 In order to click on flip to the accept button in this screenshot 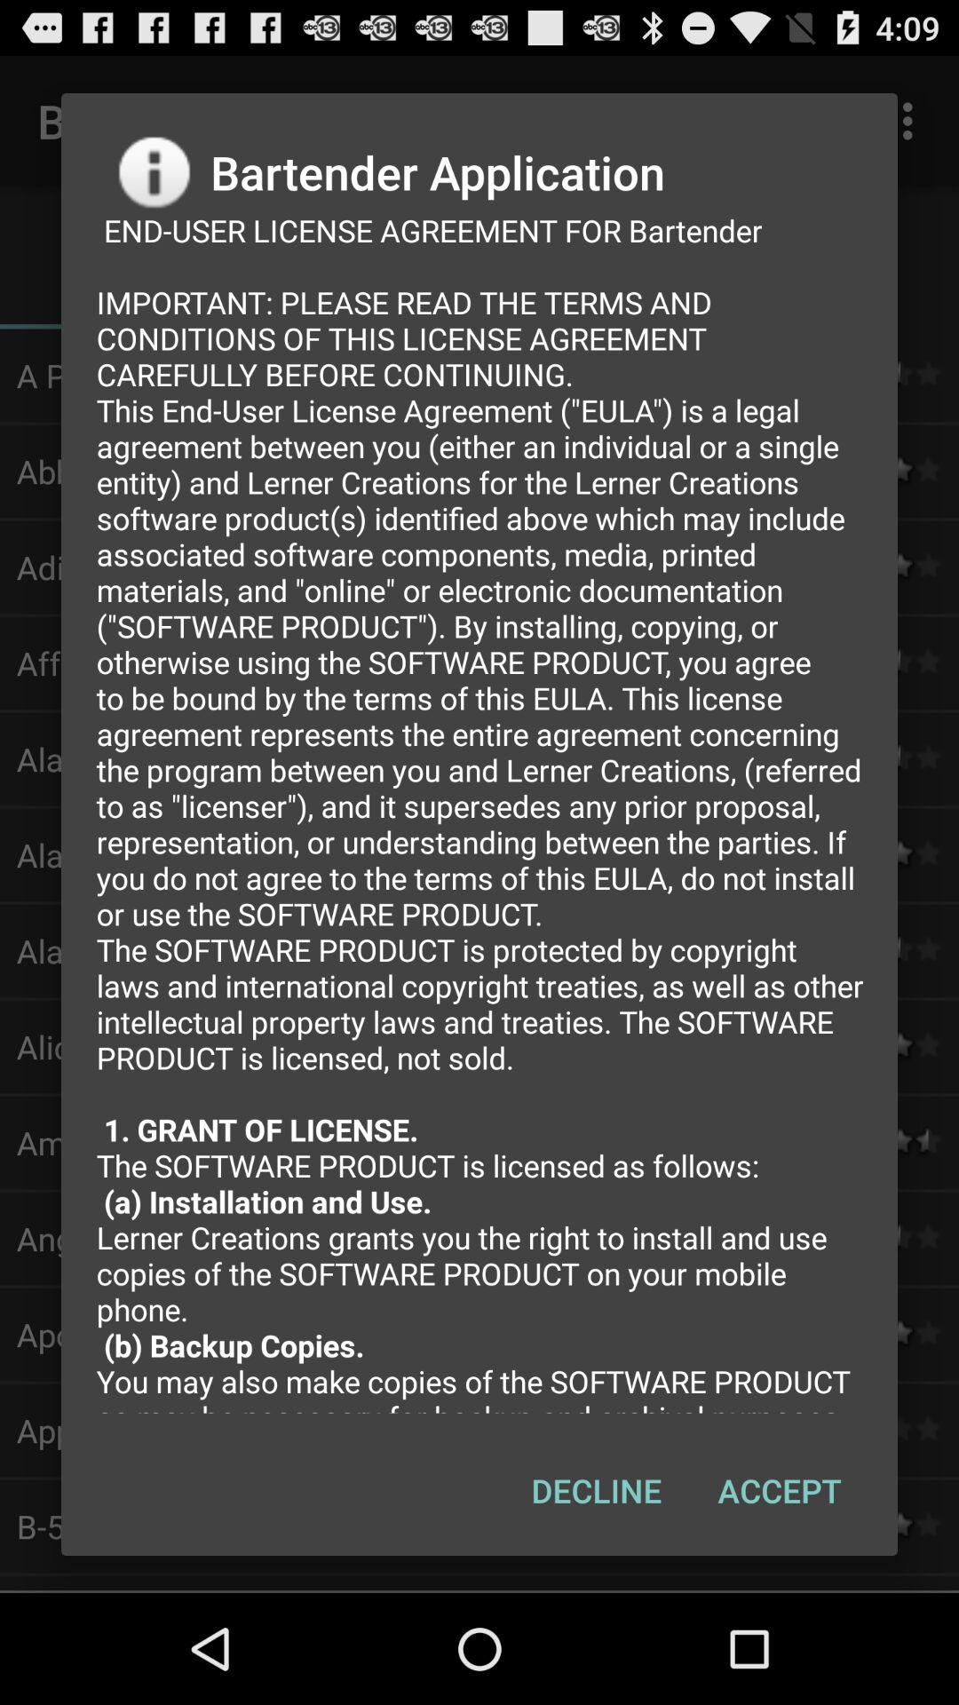, I will do `click(780, 1490)`.